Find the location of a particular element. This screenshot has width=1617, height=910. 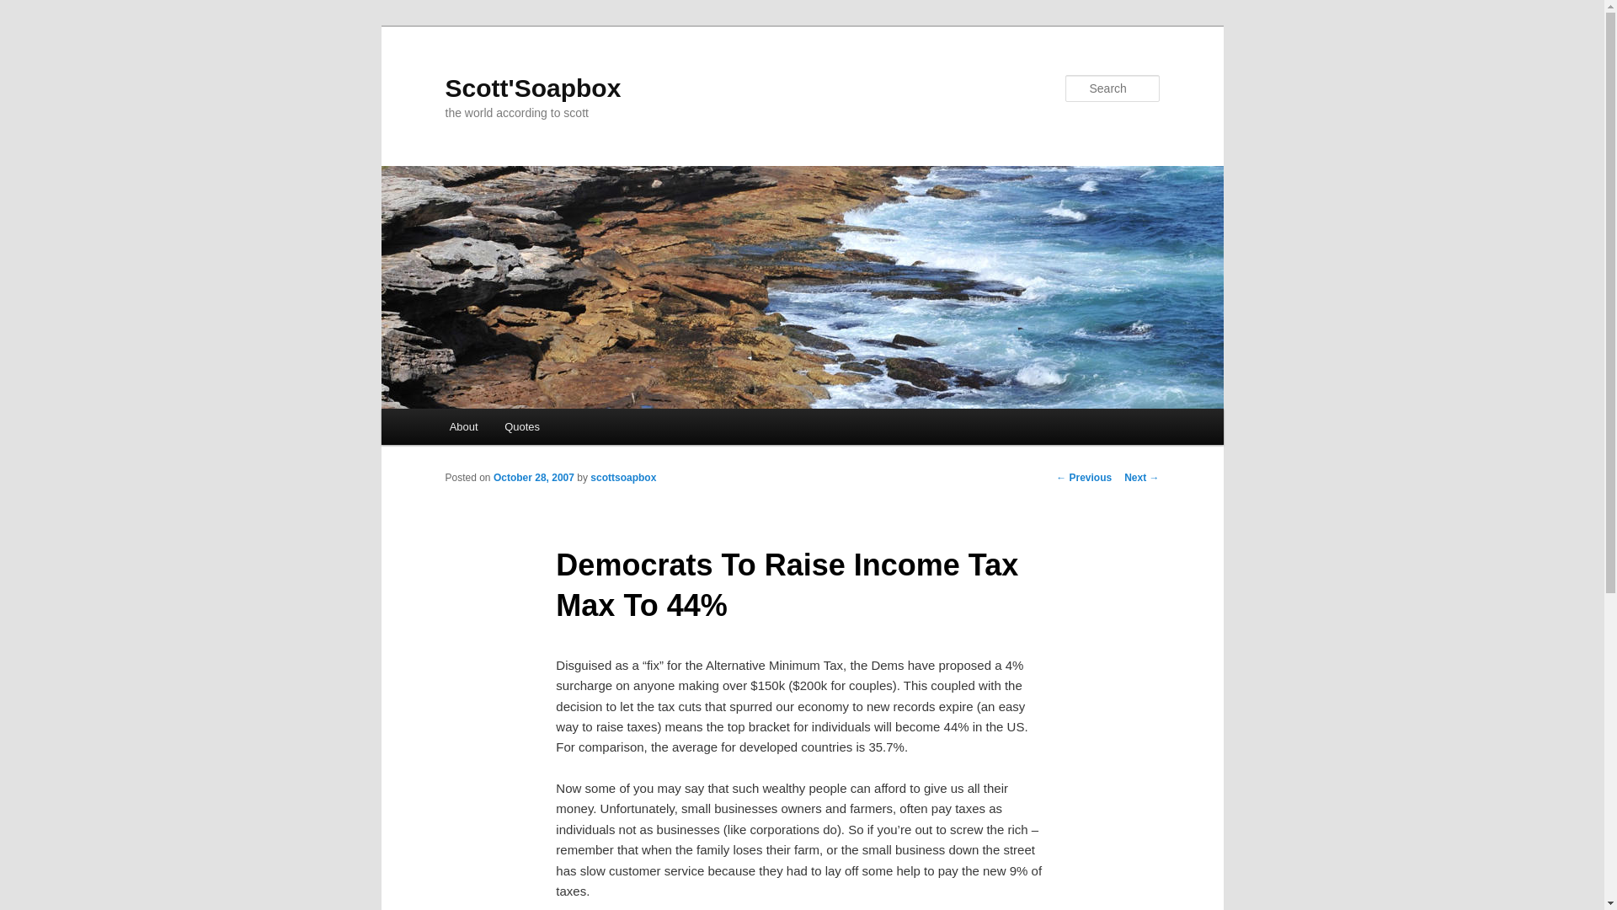

About is located at coordinates (463, 426).